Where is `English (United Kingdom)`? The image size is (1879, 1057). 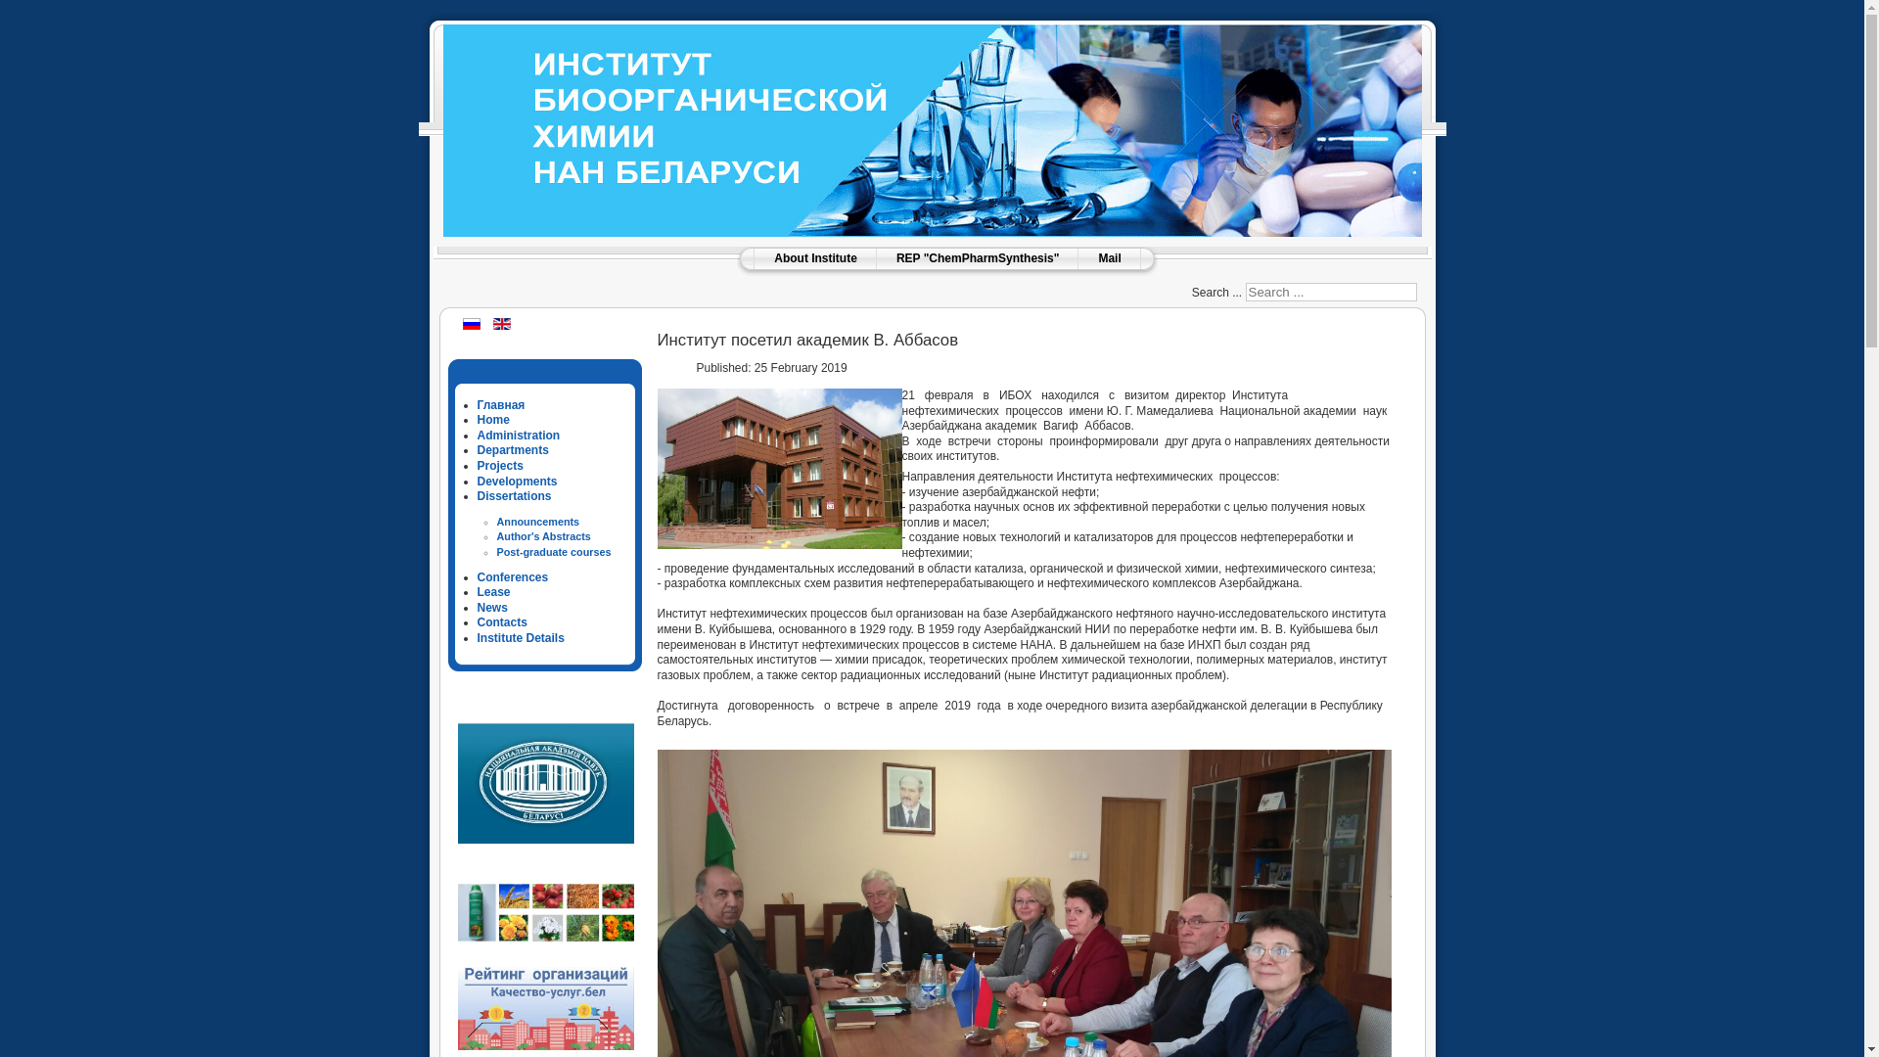 English (United Kingdom) is located at coordinates (502, 324).